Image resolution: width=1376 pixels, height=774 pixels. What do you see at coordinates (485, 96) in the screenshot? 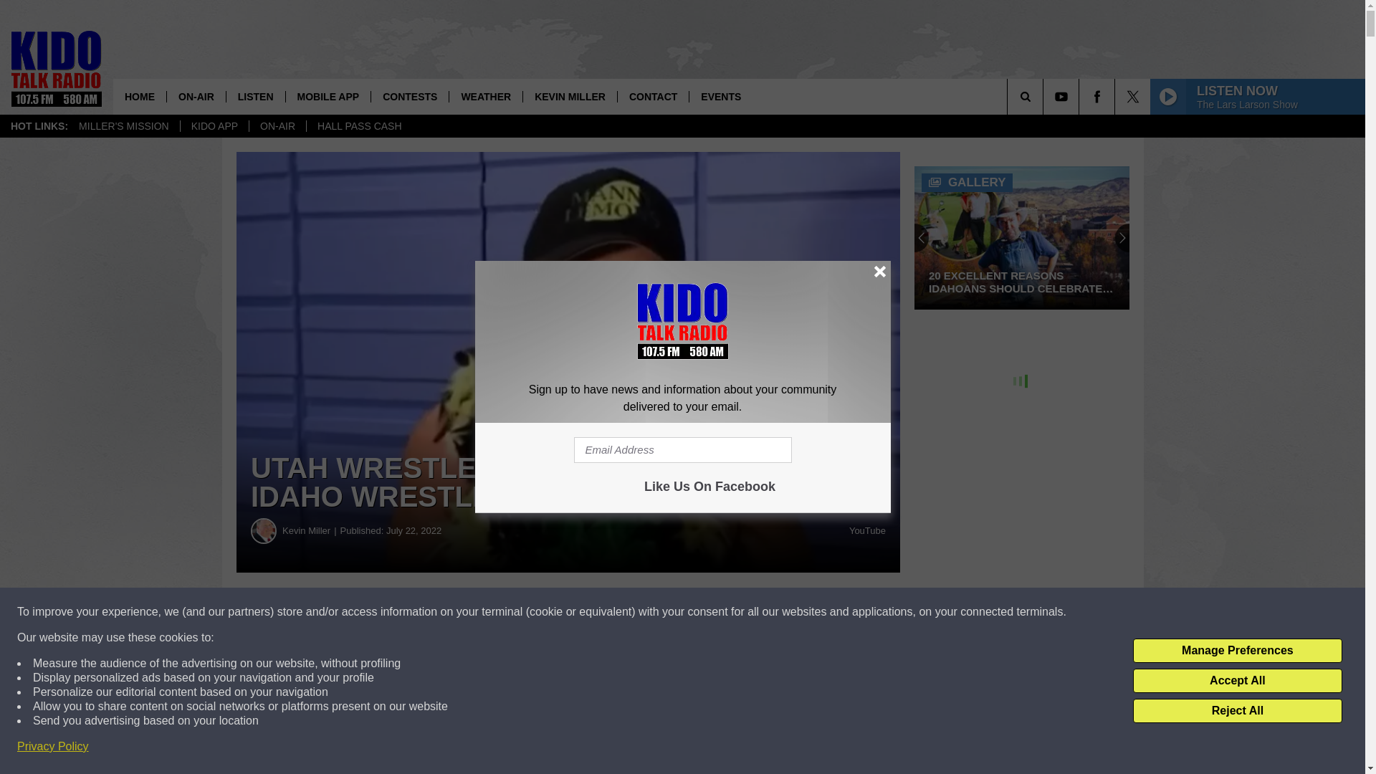
I see `WEATHER` at bounding box center [485, 96].